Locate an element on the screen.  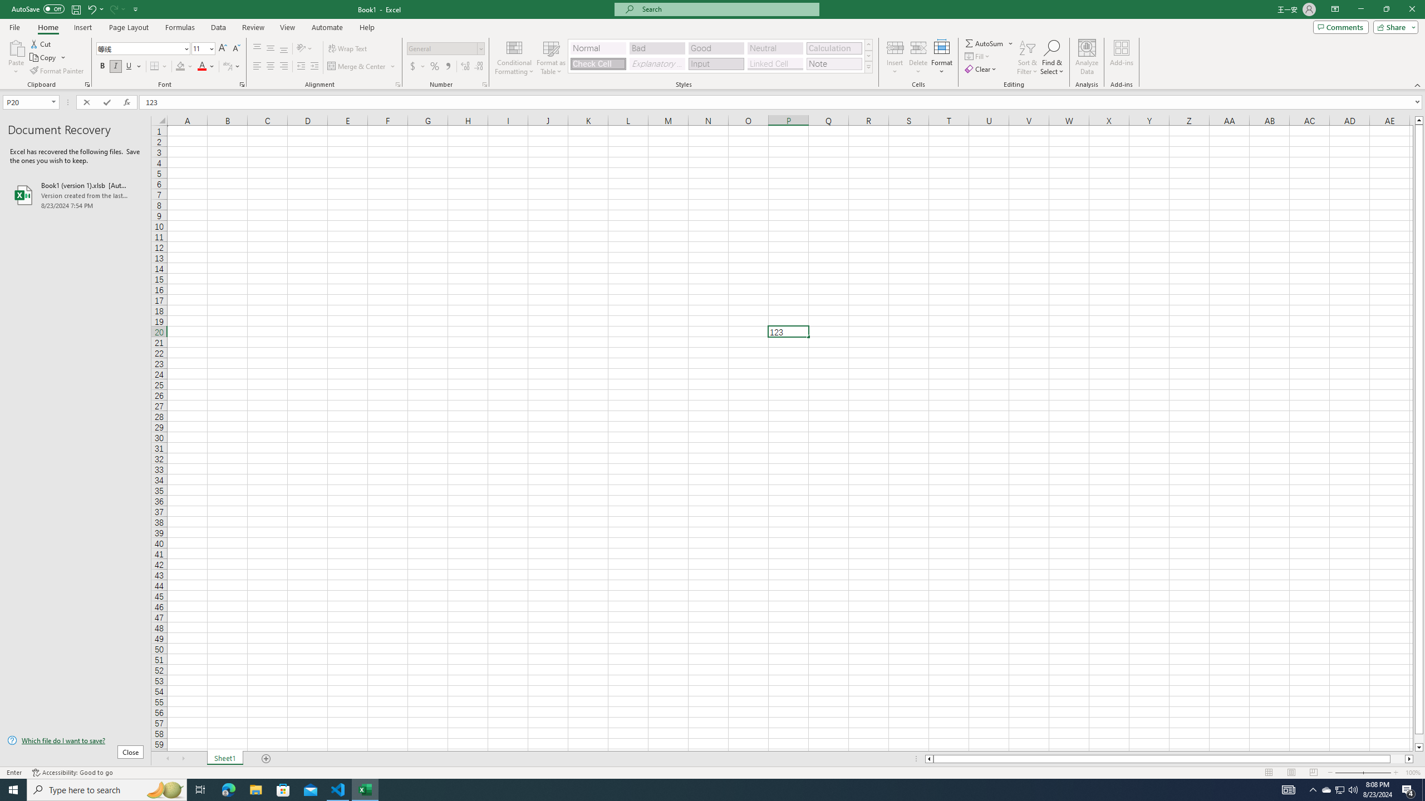
Customize Quick Access Toolbar is located at coordinates (136, 9).